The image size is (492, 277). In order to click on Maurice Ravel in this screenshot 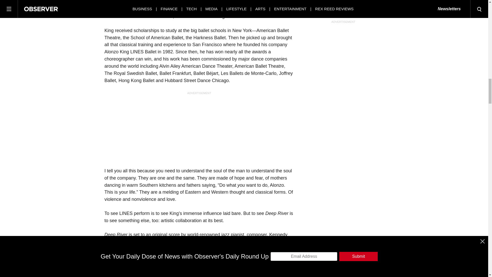, I will do `click(119, 276)`.